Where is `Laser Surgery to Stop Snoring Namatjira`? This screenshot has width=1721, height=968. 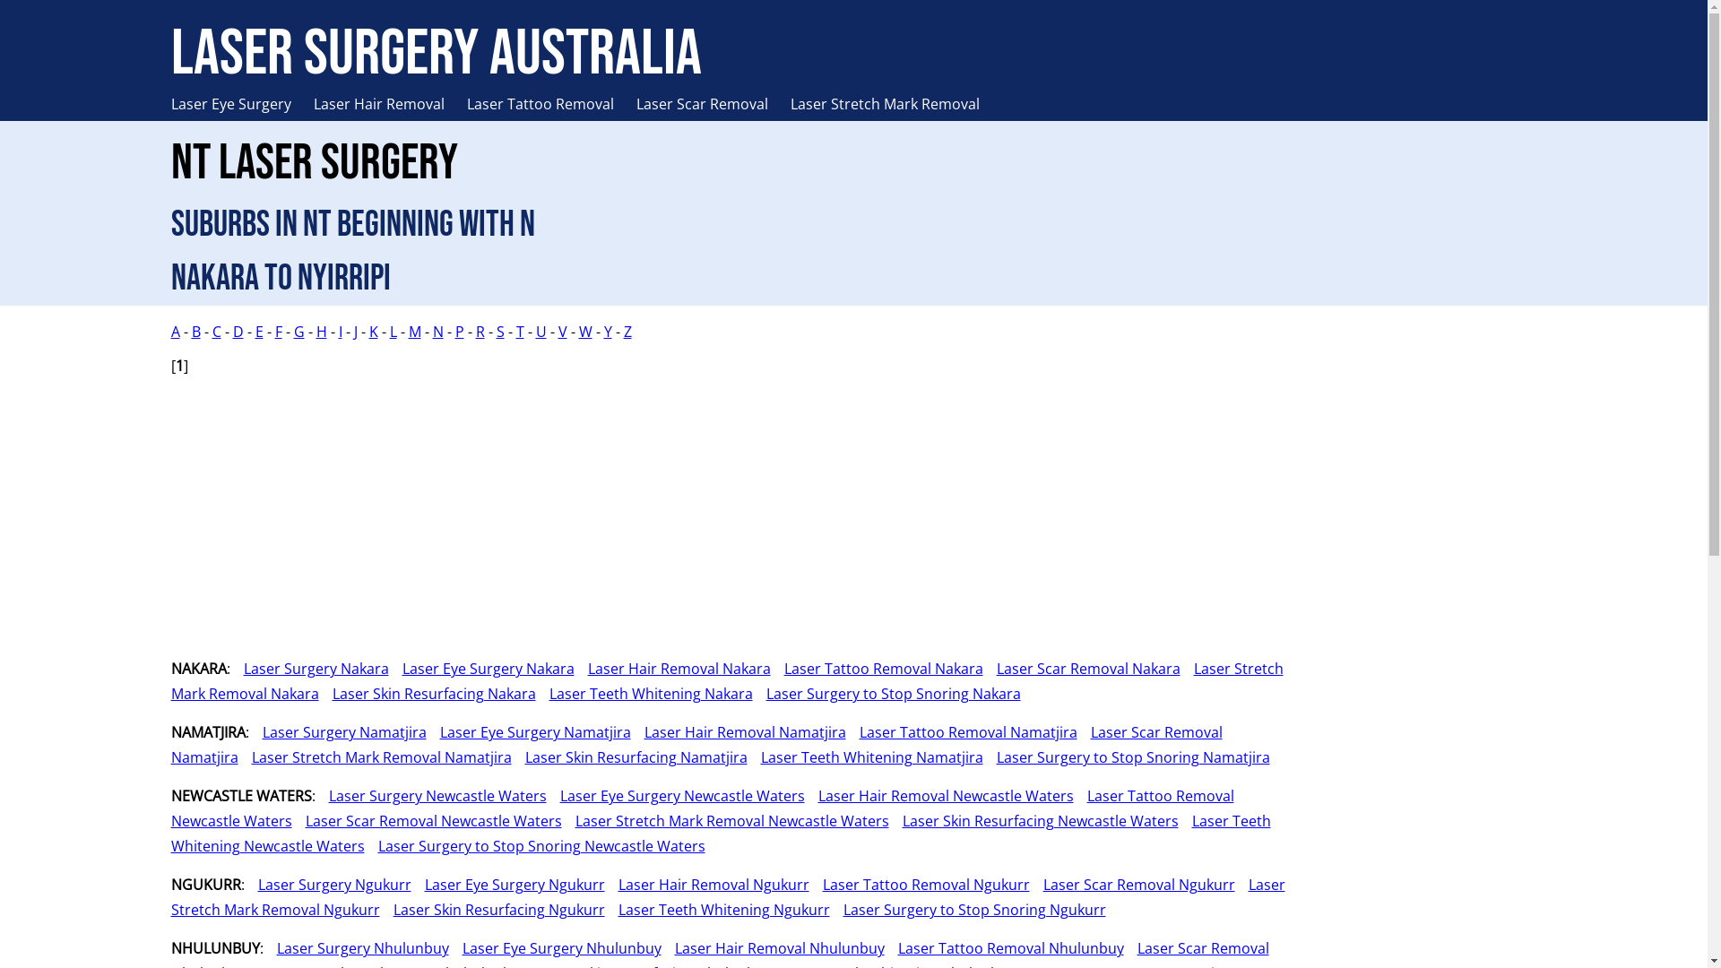
Laser Surgery to Stop Snoring Namatjira is located at coordinates (1126, 757).